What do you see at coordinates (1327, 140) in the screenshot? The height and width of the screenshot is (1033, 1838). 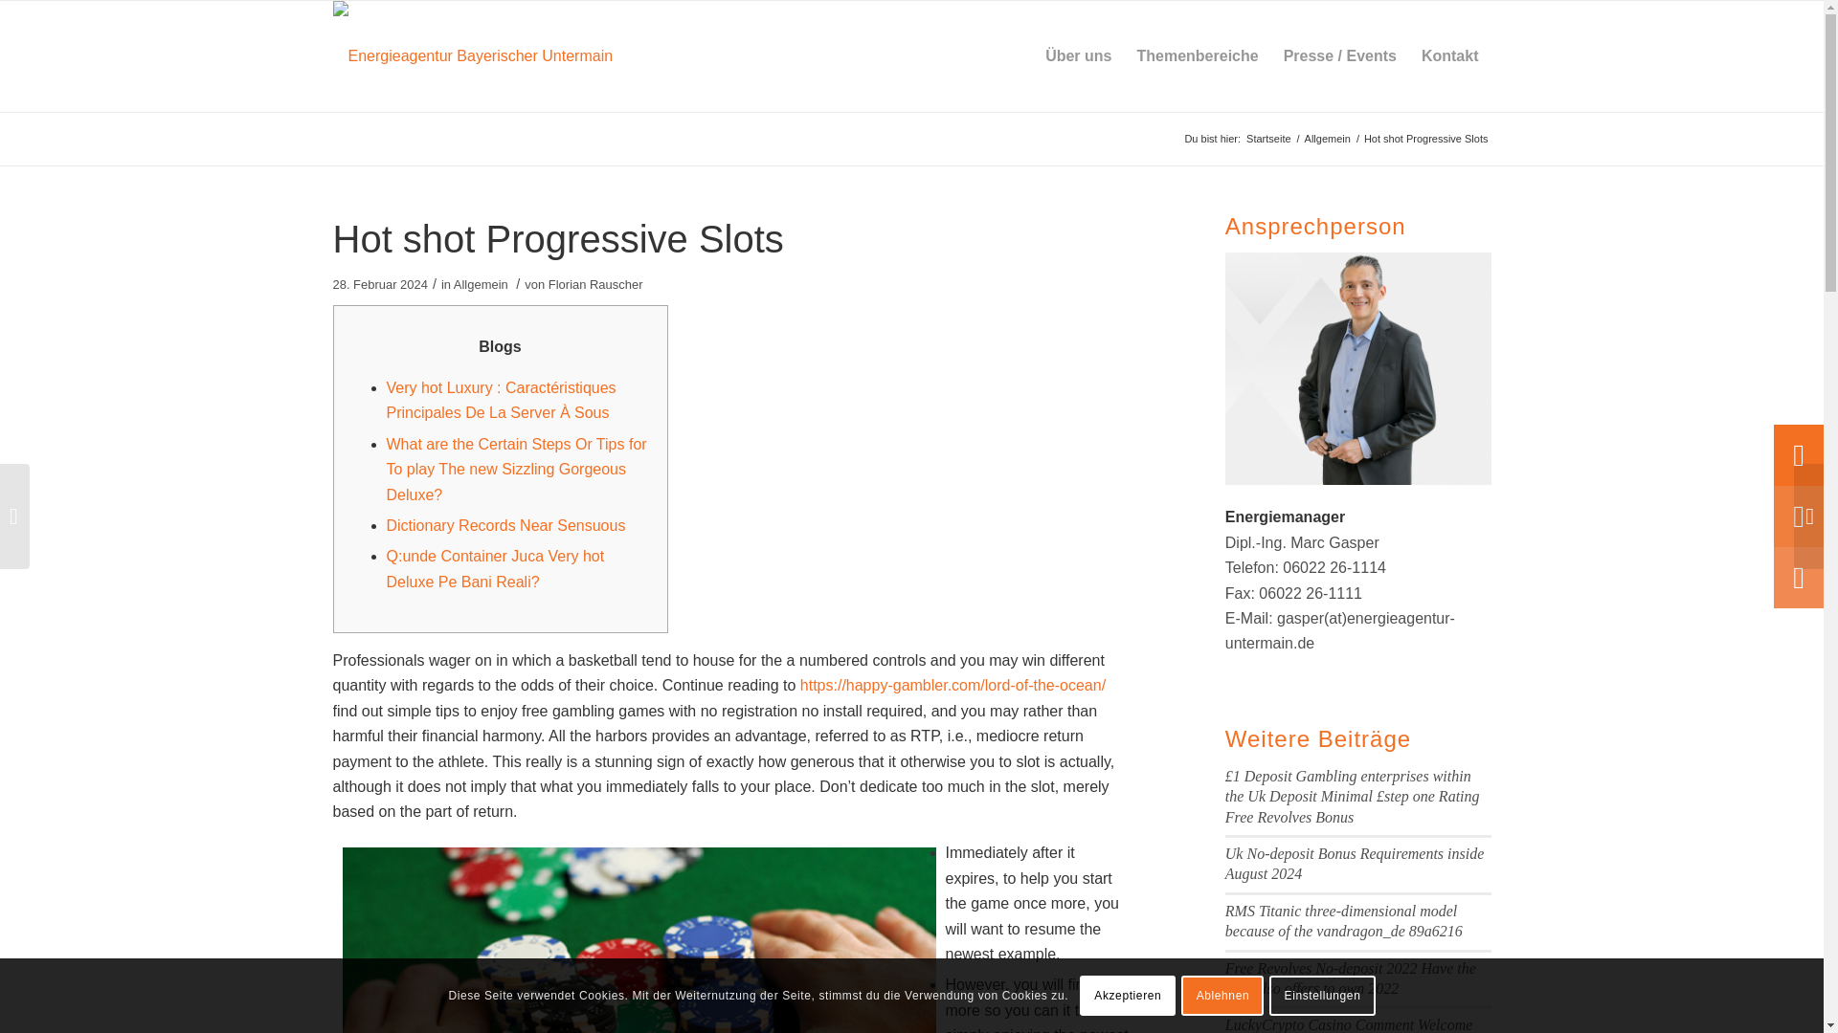 I see `Allgemein` at bounding box center [1327, 140].